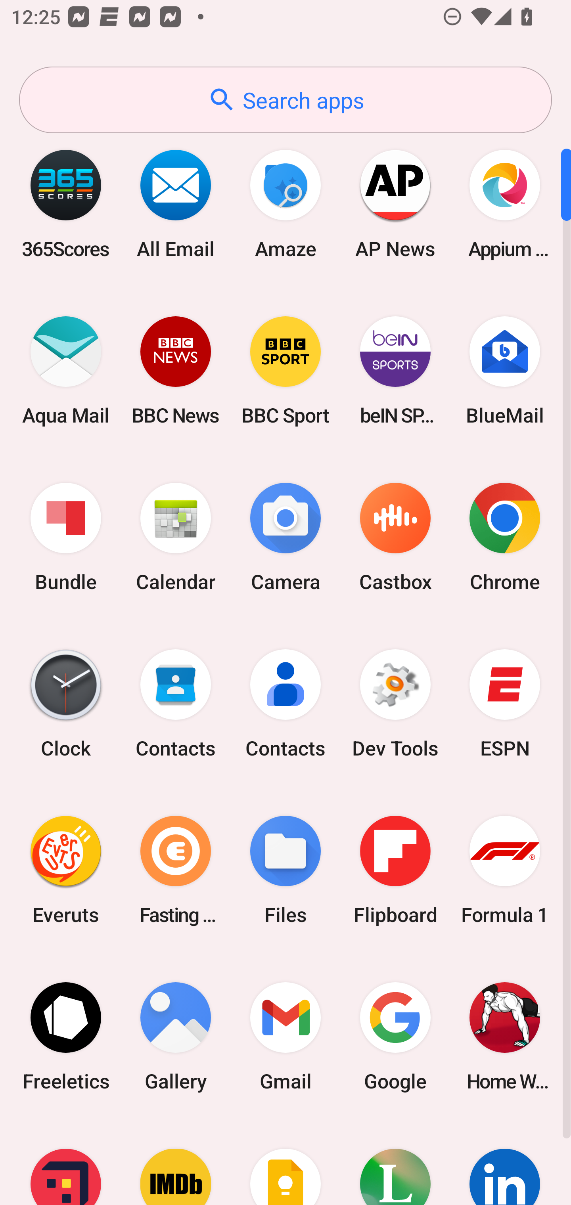 This screenshot has height=1205, width=571. What do you see at coordinates (66, 1036) in the screenshot?
I see `Freeletics` at bounding box center [66, 1036].